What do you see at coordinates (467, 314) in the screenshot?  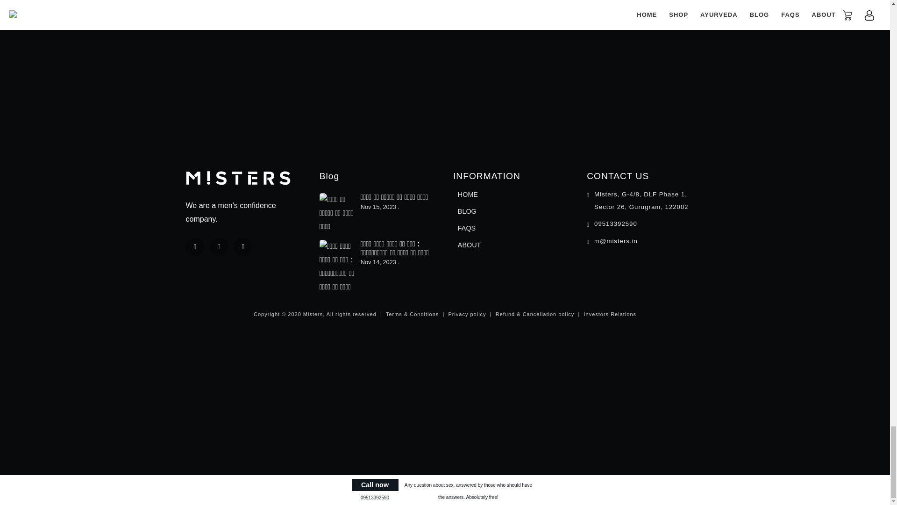 I see `Privacy policy` at bounding box center [467, 314].